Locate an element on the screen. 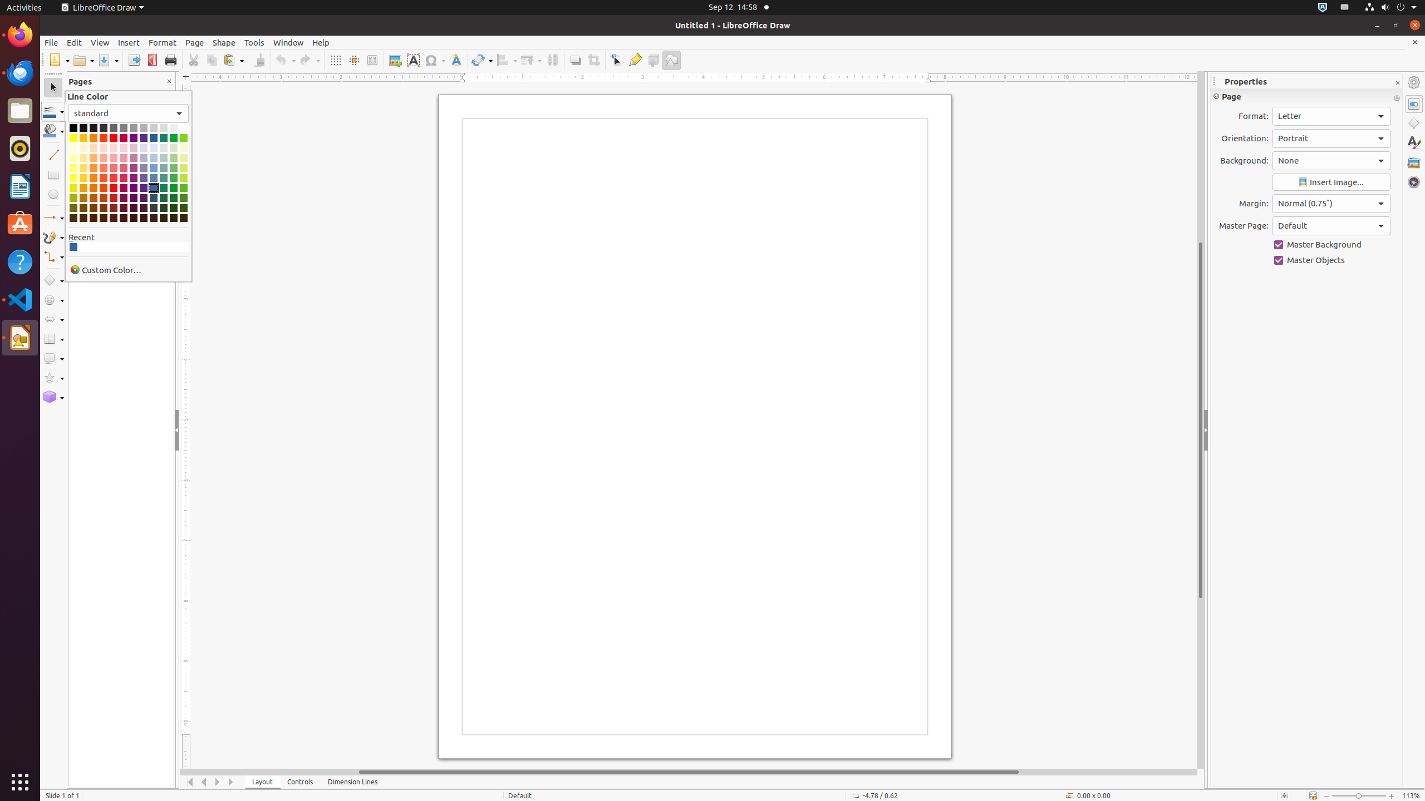 This screenshot has width=1425, height=801. Green is located at coordinates (174, 138).